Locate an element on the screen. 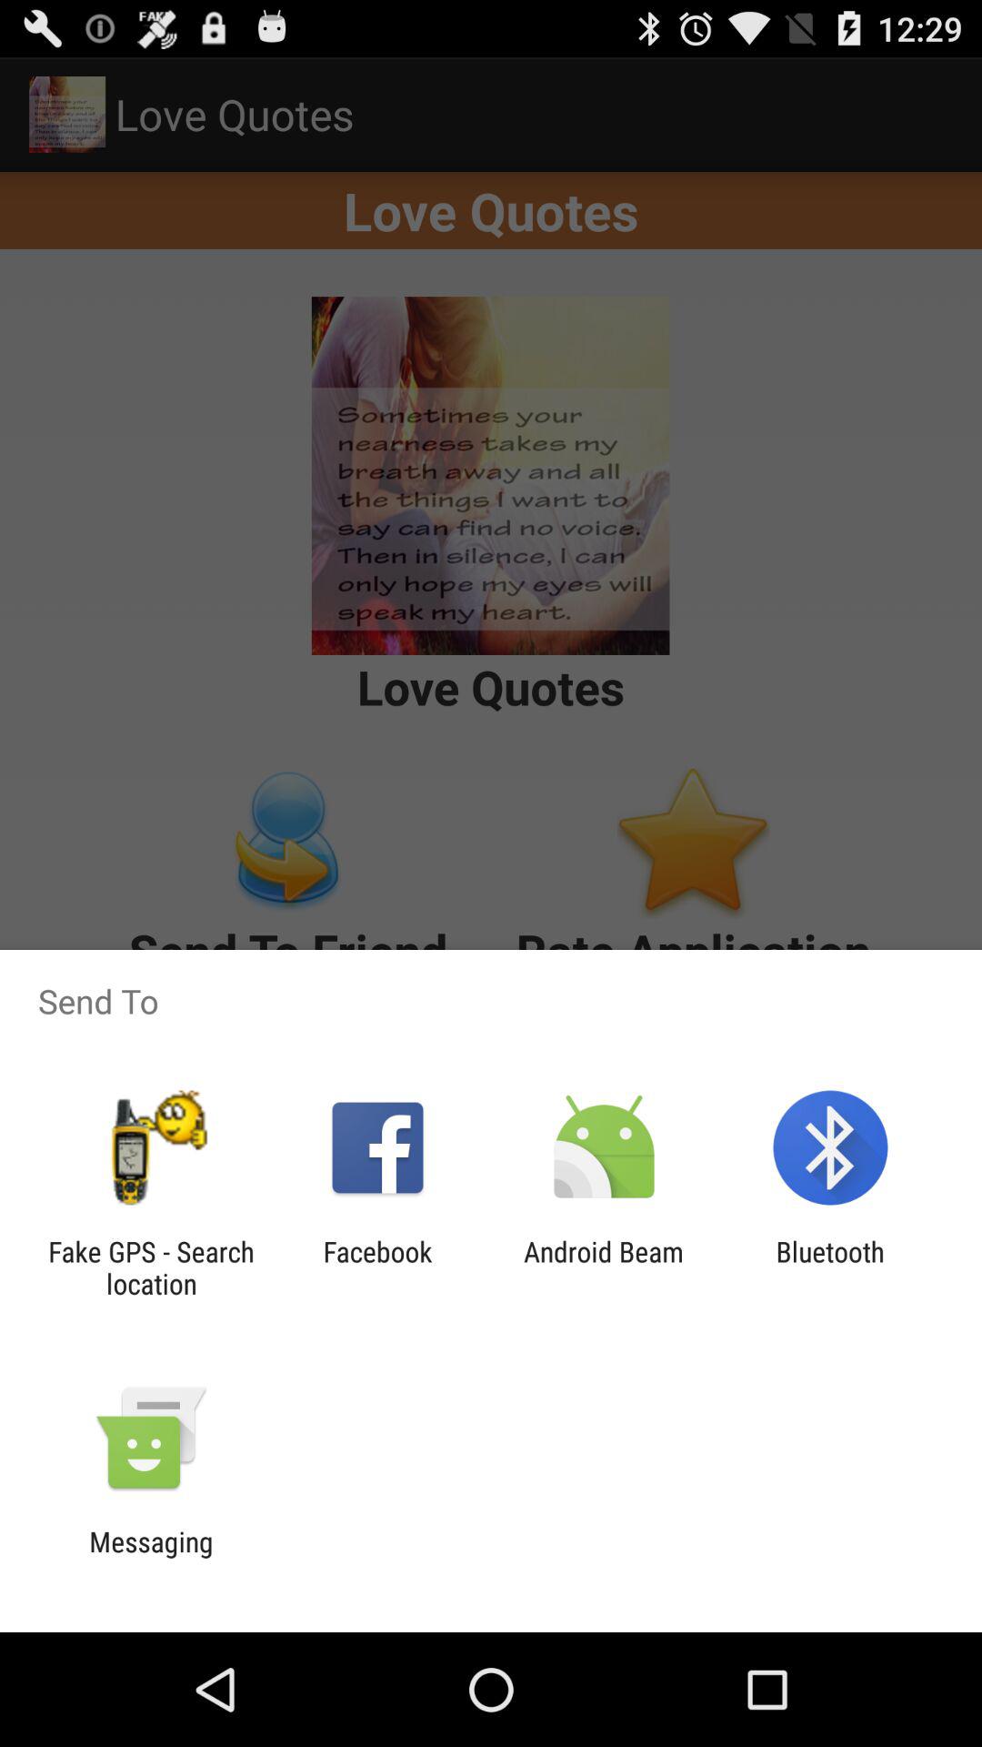 The image size is (982, 1747). turn off icon next to the bluetooth is located at coordinates (604, 1267).